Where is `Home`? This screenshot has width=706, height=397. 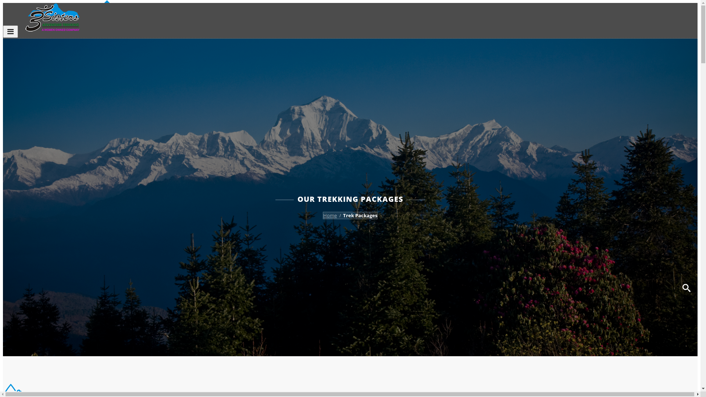 Home is located at coordinates (330, 215).